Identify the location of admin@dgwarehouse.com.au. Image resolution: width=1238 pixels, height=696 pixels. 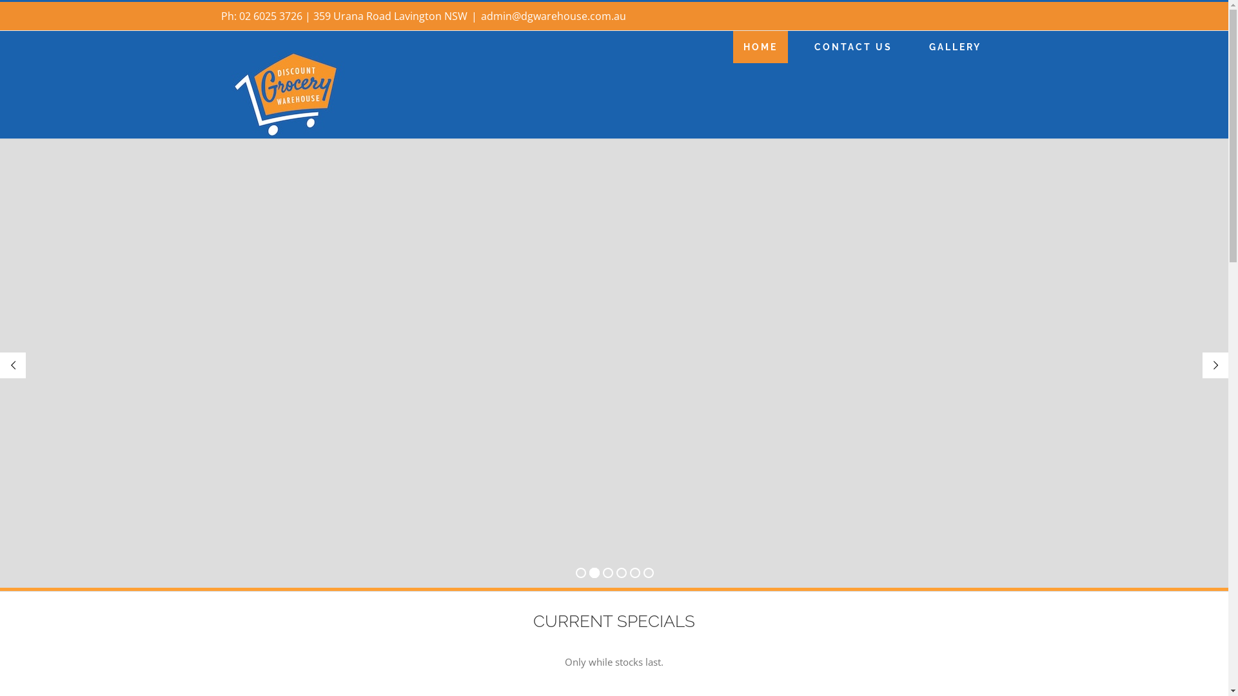
(553, 16).